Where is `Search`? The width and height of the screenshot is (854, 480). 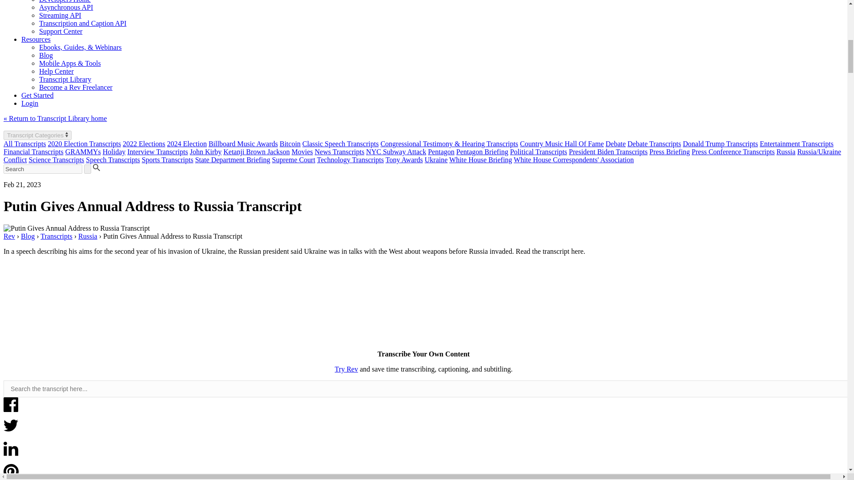
Search is located at coordinates (43, 169).